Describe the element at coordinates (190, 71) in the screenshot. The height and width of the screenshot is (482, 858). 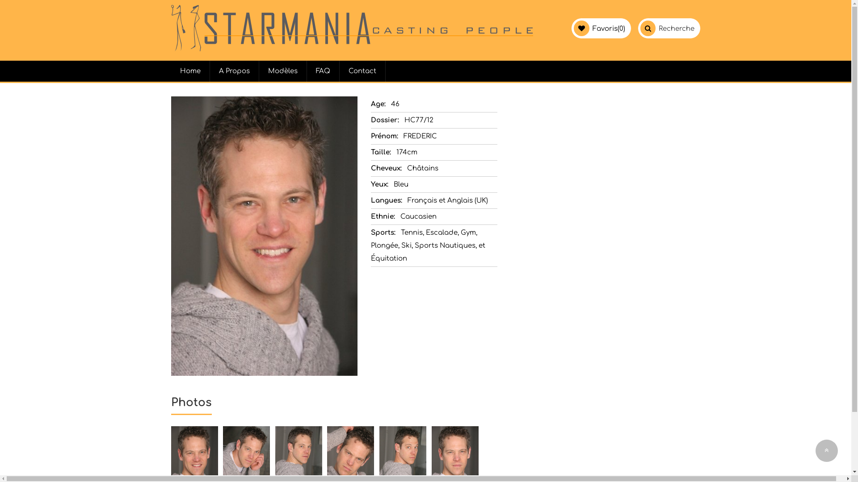
I see `Home` at that location.